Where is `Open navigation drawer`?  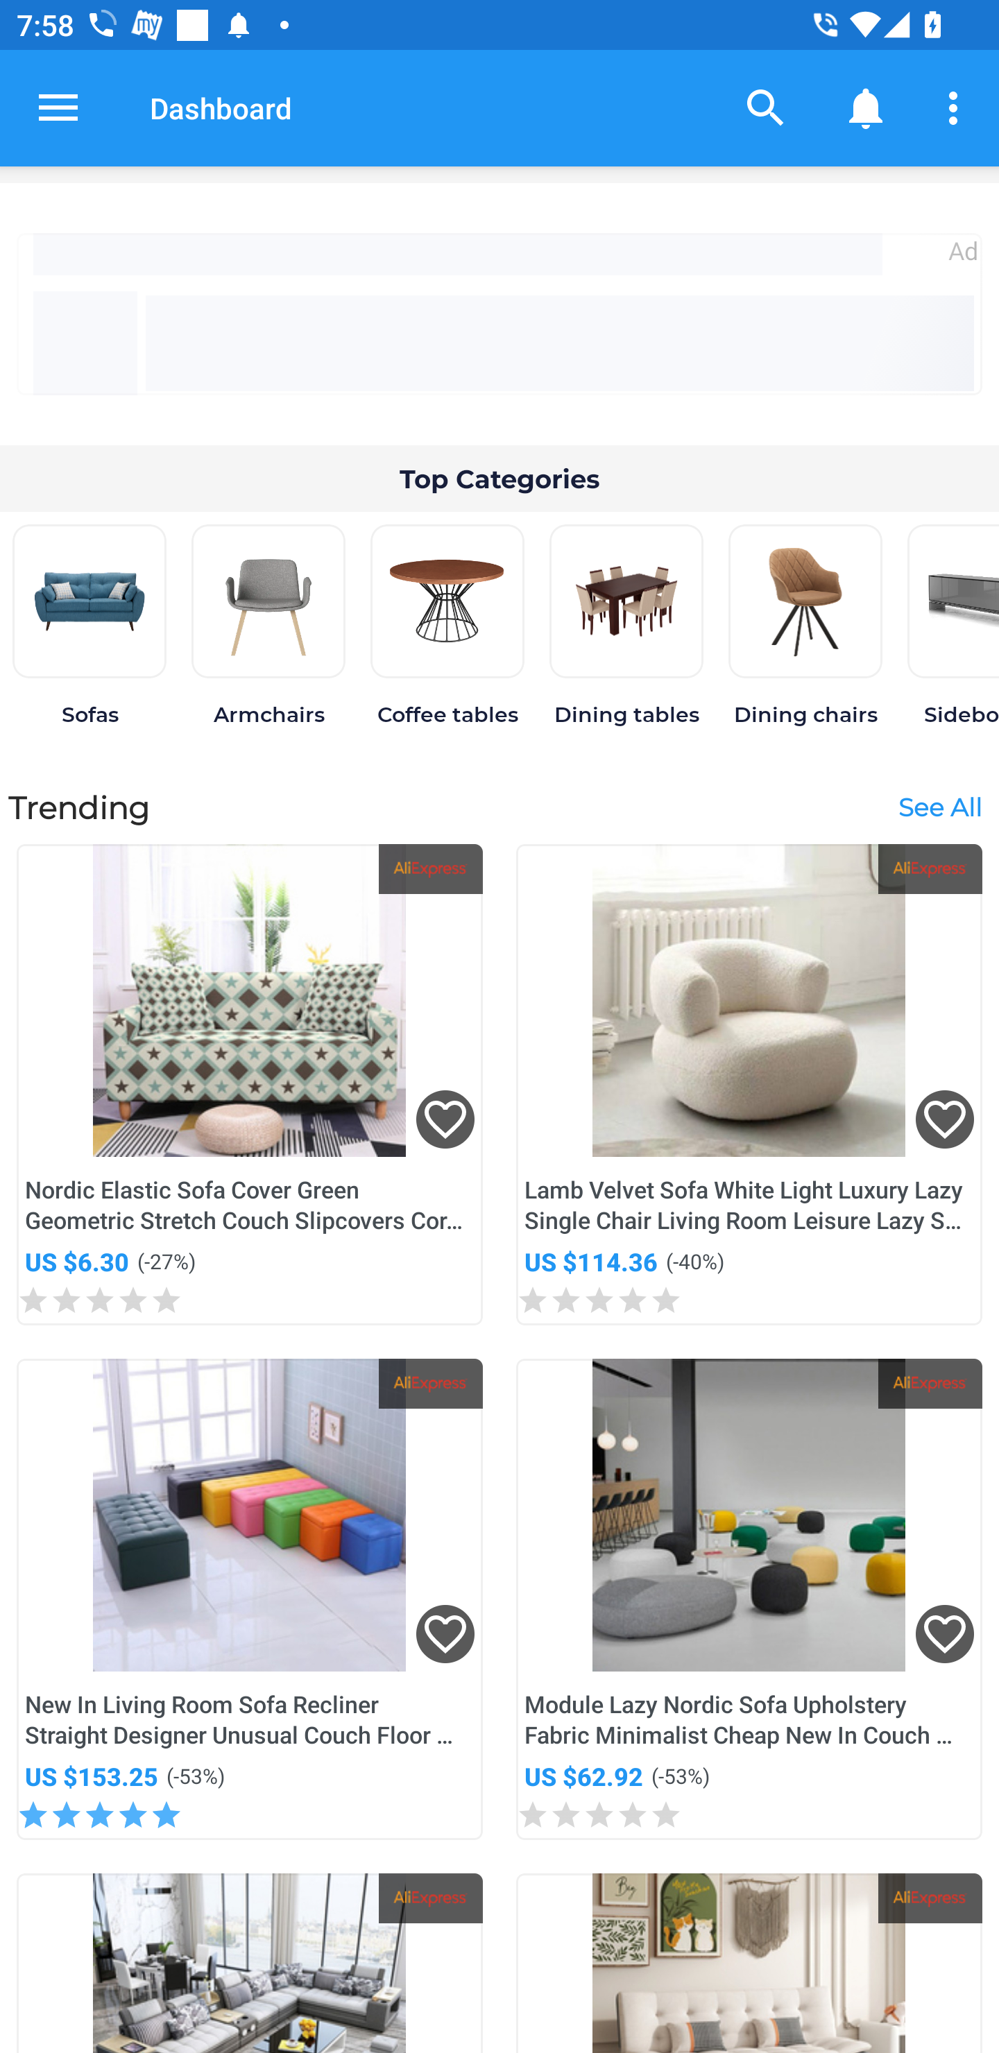 Open navigation drawer is located at coordinates (58, 108).